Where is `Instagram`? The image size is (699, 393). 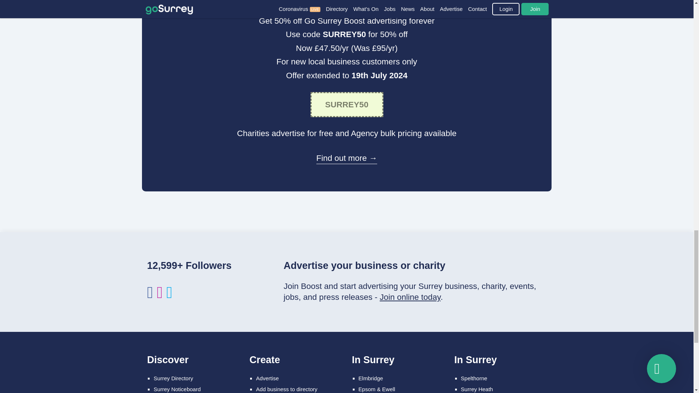 Instagram is located at coordinates (159, 295).